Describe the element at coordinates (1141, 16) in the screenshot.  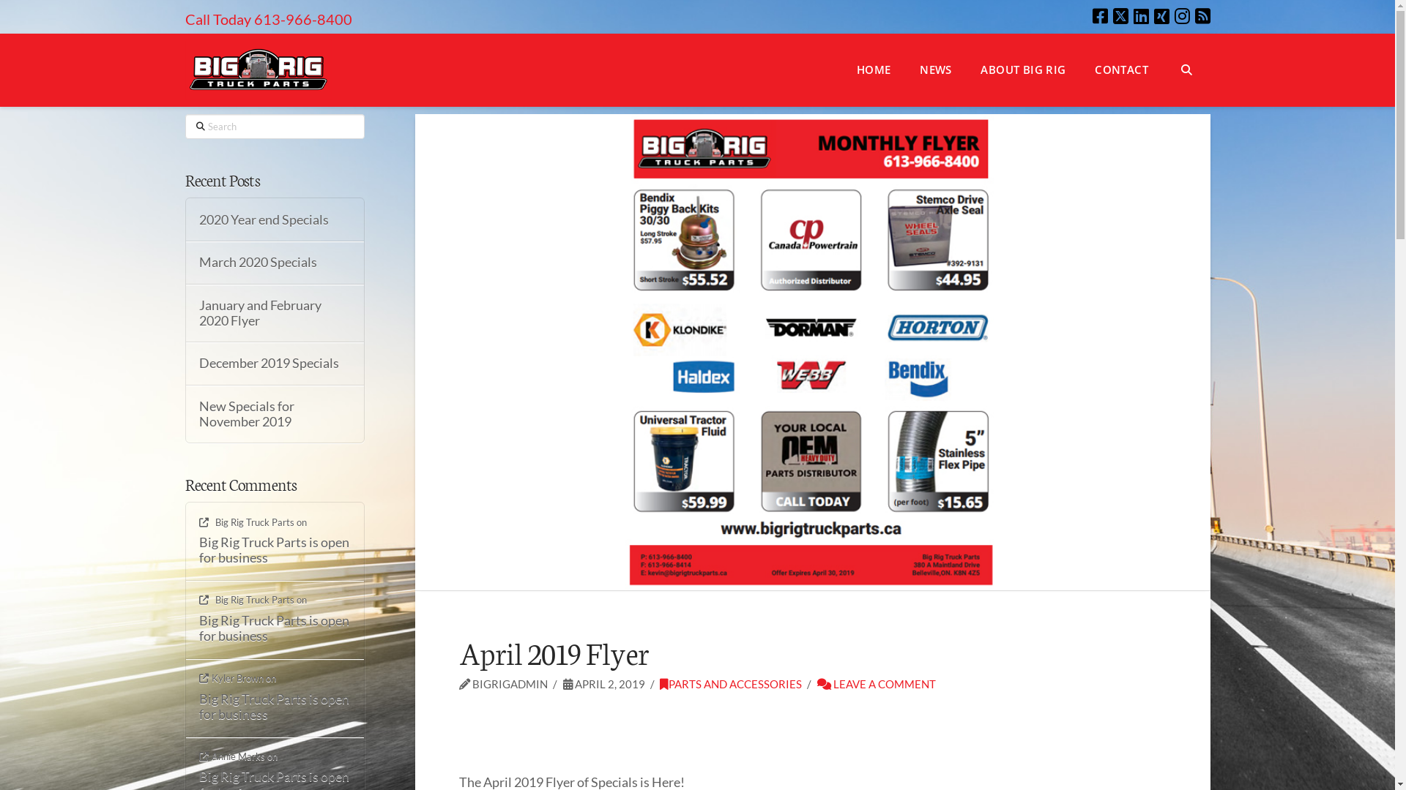
I see `LinkedIn` at that location.